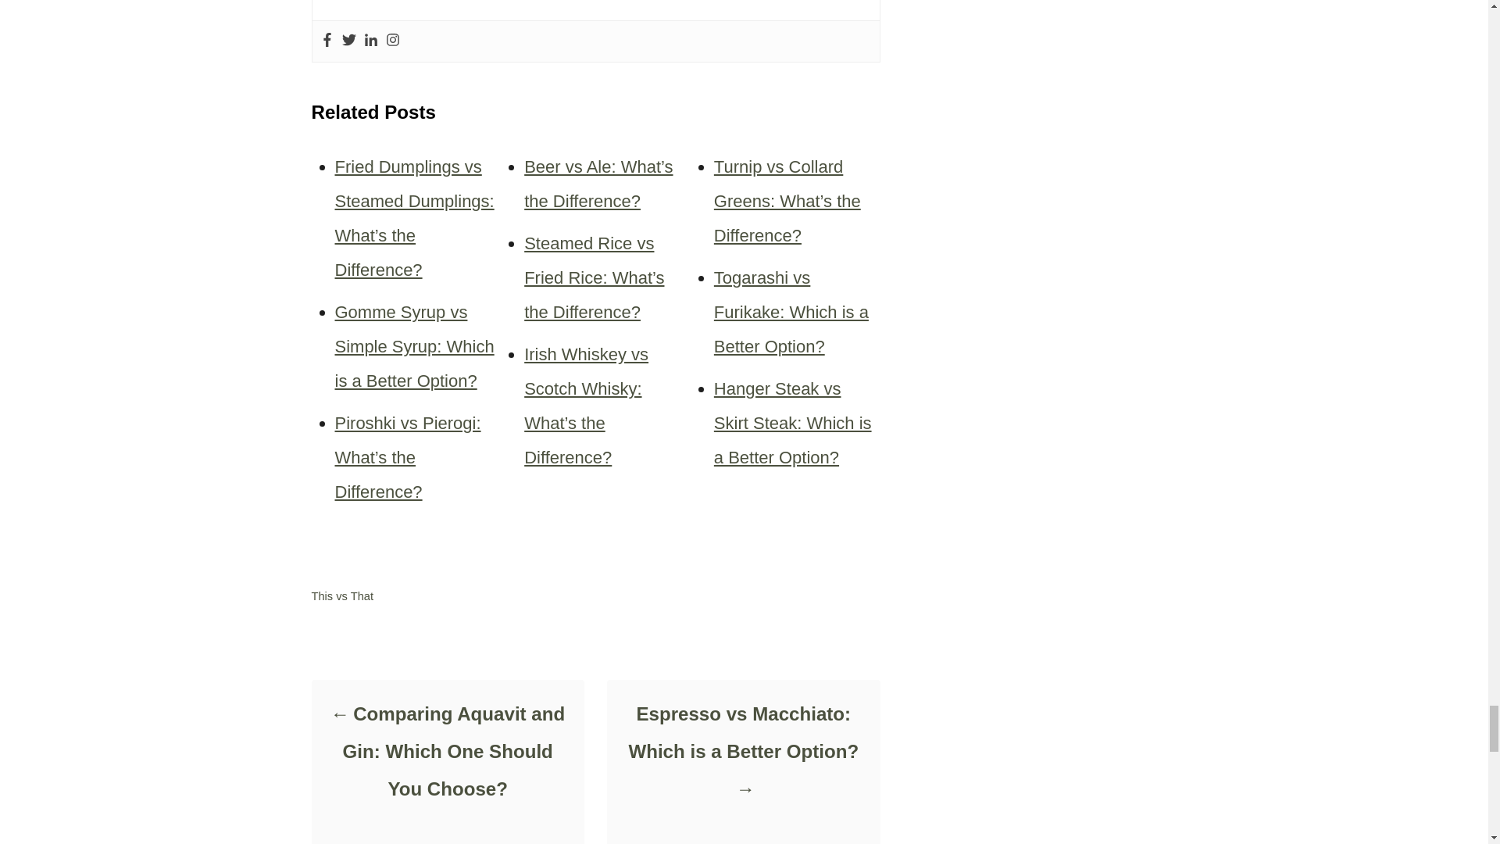 The height and width of the screenshot is (844, 1500). I want to click on This vs That, so click(342, 595).